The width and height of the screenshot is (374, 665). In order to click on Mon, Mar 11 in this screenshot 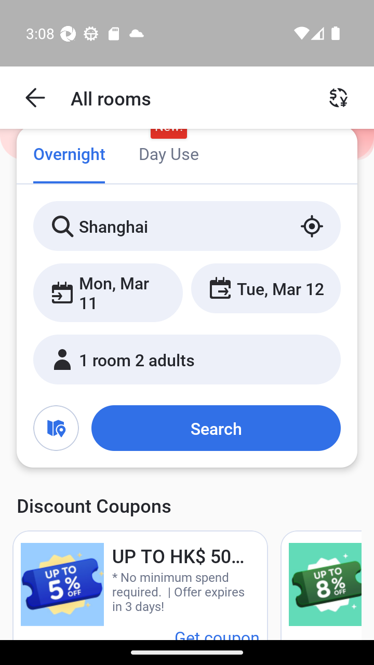, I will do `click(108, 292)`.